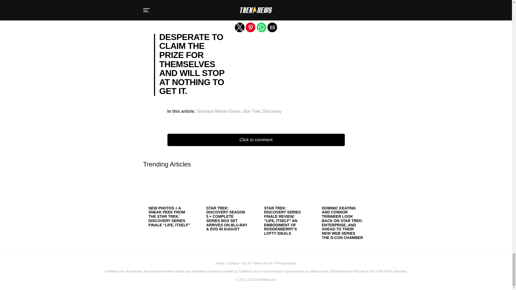  What do you see at coordinates (233, 263) in the screenshot?
I see `Contact` at bounding box center [233, 263].